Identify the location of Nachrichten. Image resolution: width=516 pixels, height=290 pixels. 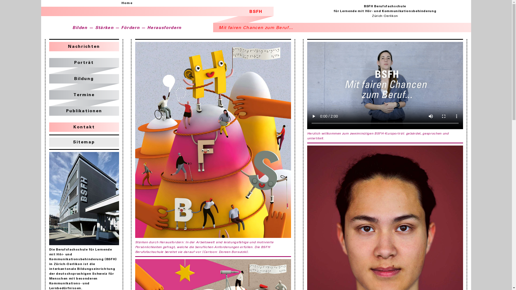
(84, 46).